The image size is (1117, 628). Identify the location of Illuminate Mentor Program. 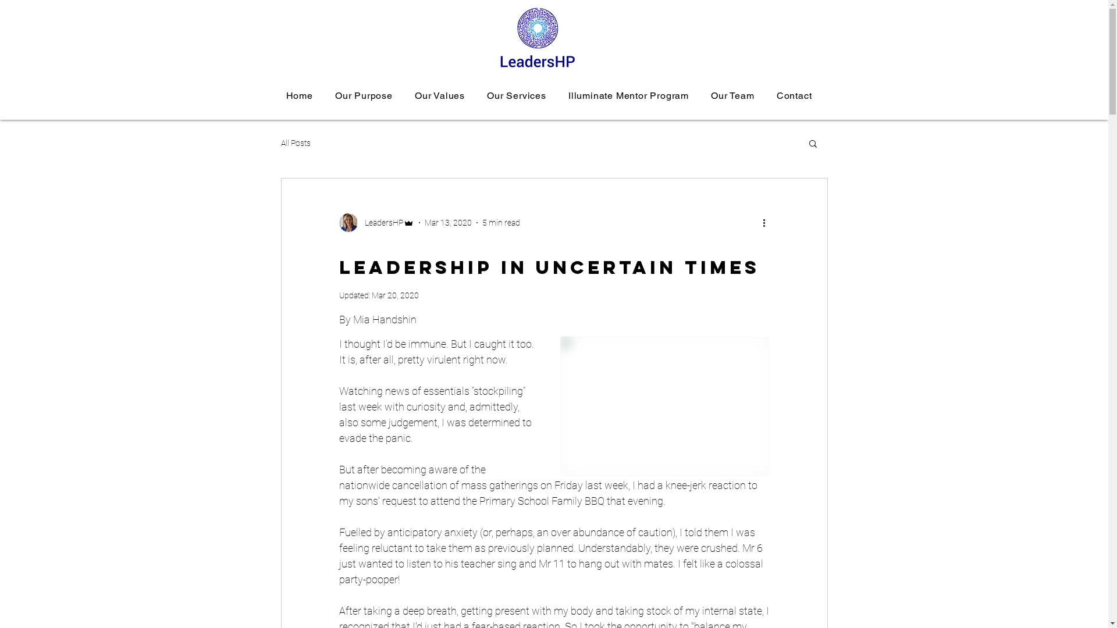
(628, 95).